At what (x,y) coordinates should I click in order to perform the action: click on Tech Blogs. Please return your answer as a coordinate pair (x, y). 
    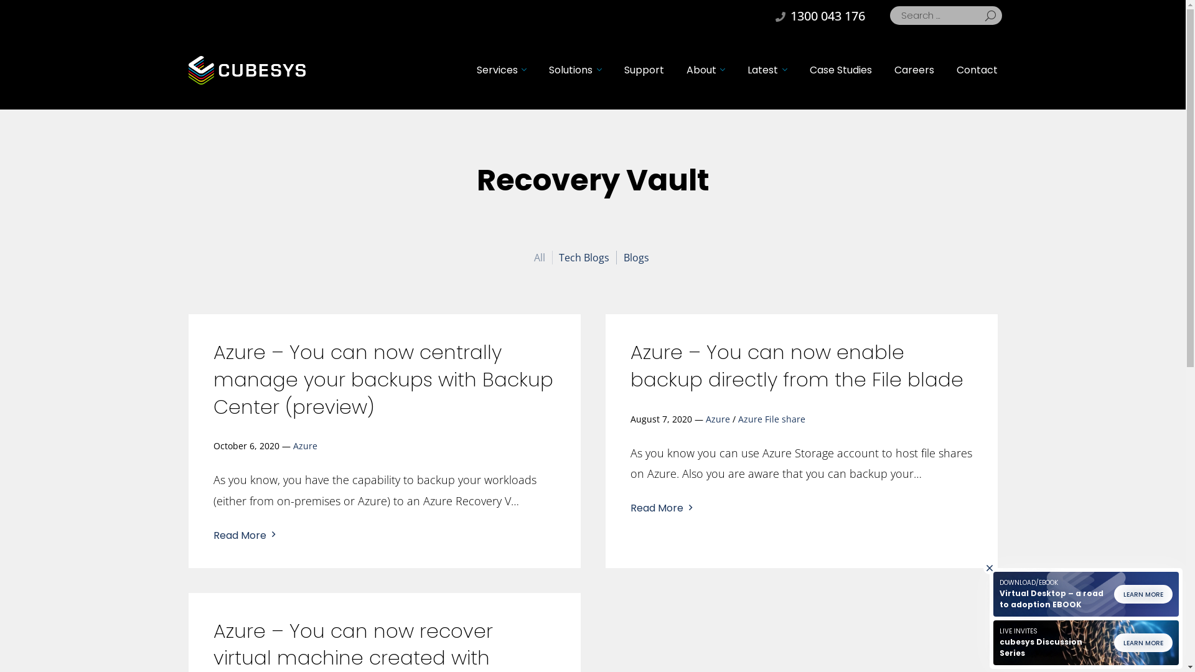
    Looking at the image, I should click on (586, 258).